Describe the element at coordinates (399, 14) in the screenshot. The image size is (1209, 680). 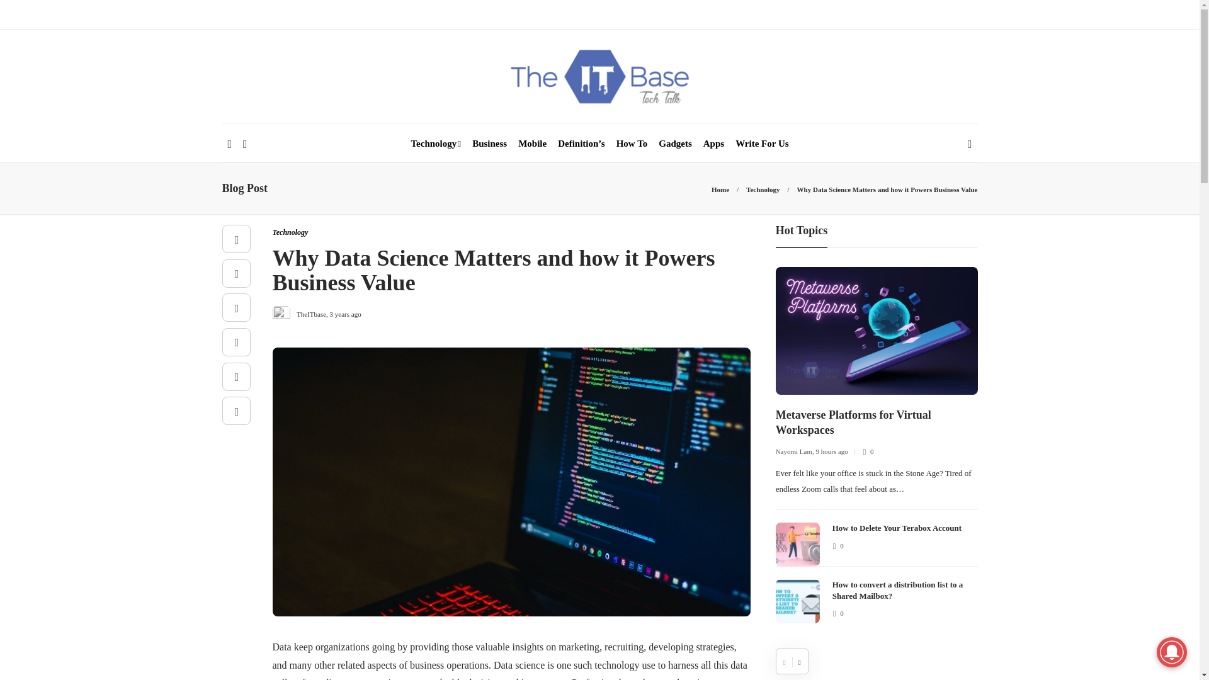
I see `Contact Us` at that location.